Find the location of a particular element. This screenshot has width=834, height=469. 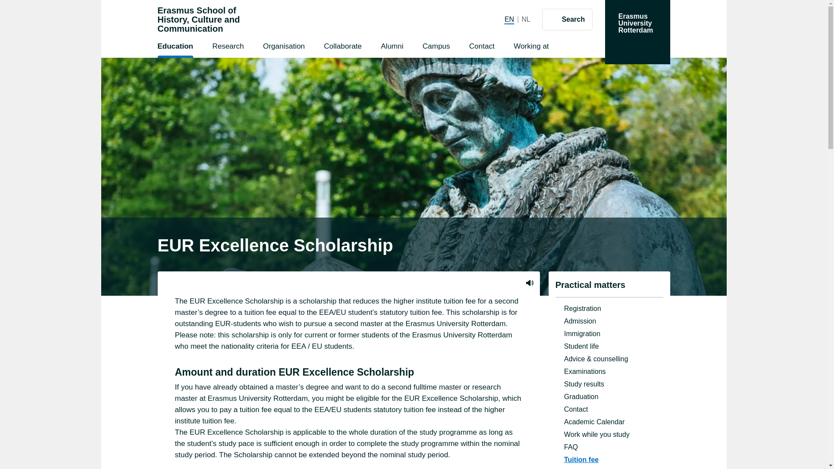

Alumni is located at coordinates (436, 47).